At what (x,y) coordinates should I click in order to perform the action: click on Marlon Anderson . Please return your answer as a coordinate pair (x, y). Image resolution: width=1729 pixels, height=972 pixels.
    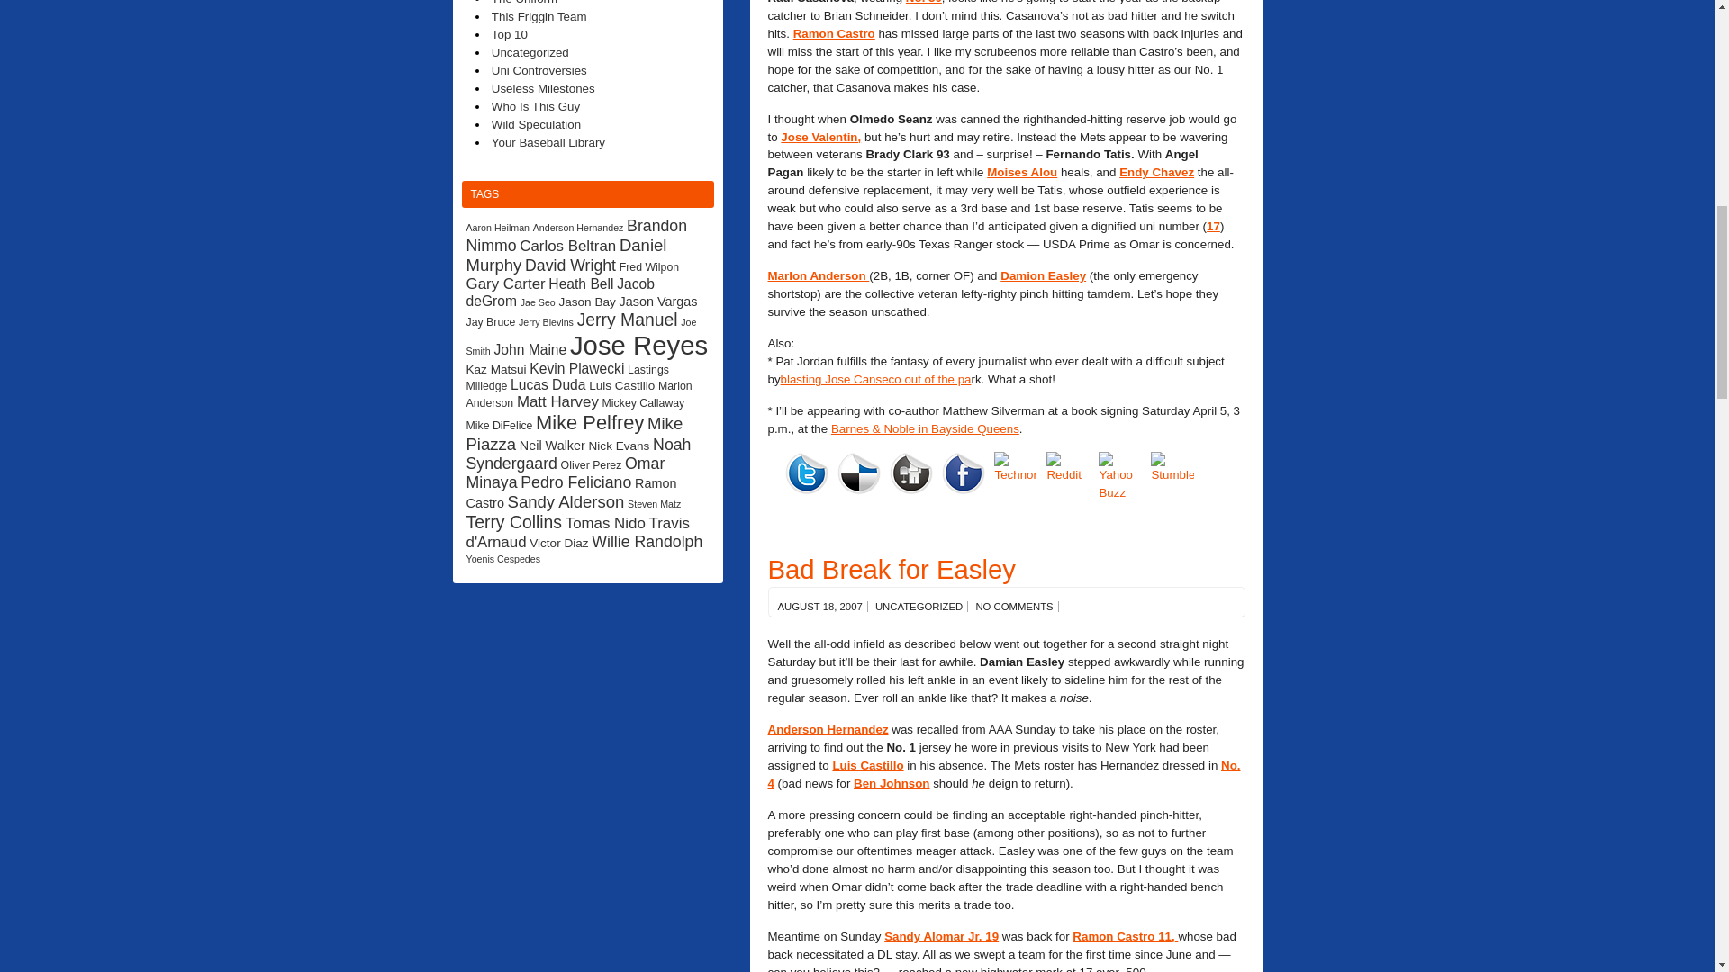
    Looking at the image, I should click on (818, 275).